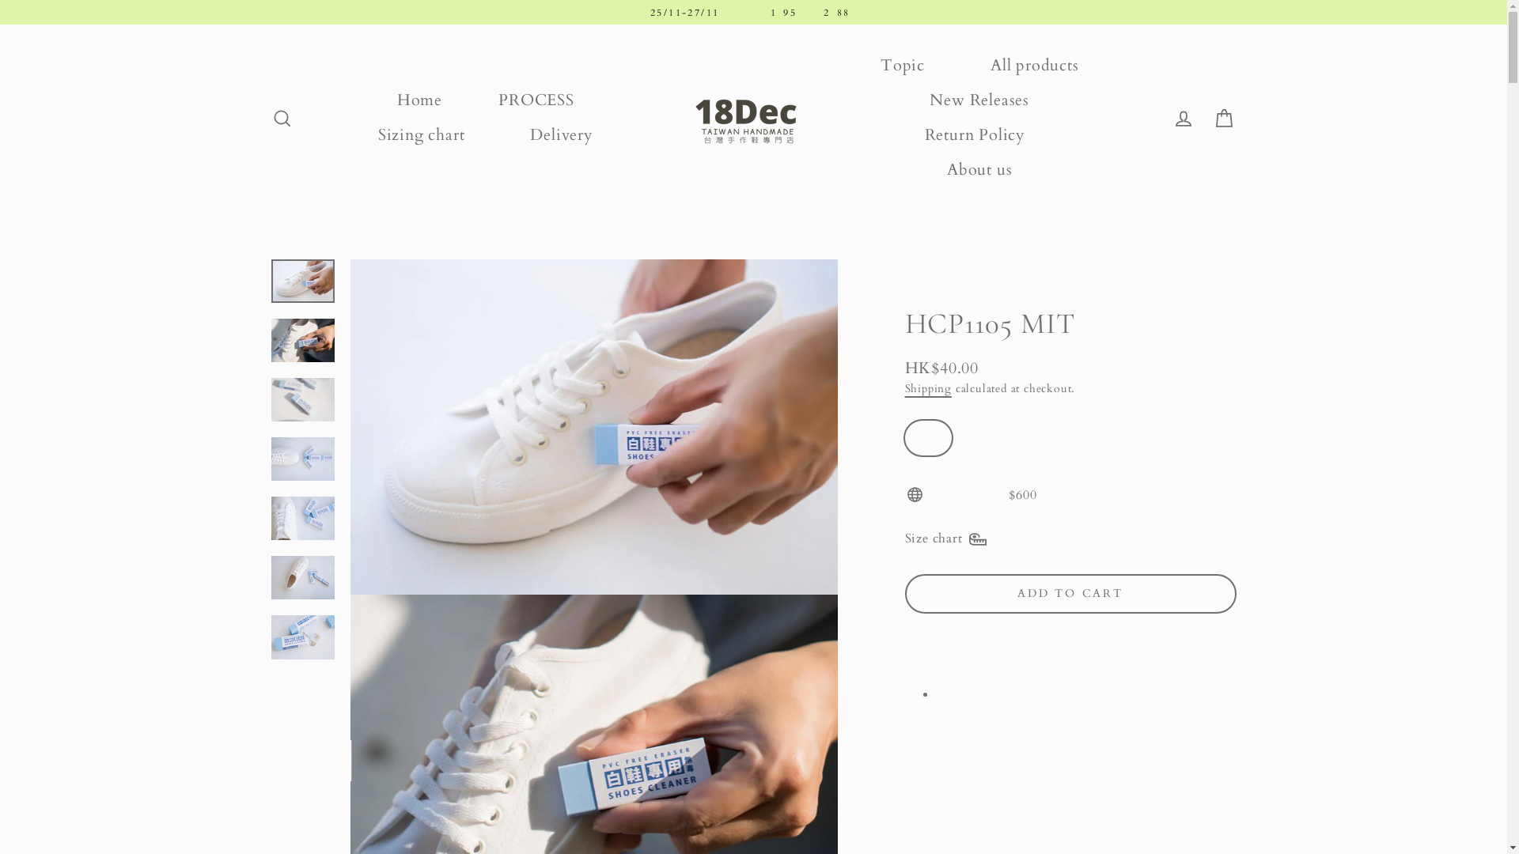 The image size is (1519, 854). What do you see at coordinates (282, 119) in the screenshot?
I see `Search` at bounding box center [282, 119].